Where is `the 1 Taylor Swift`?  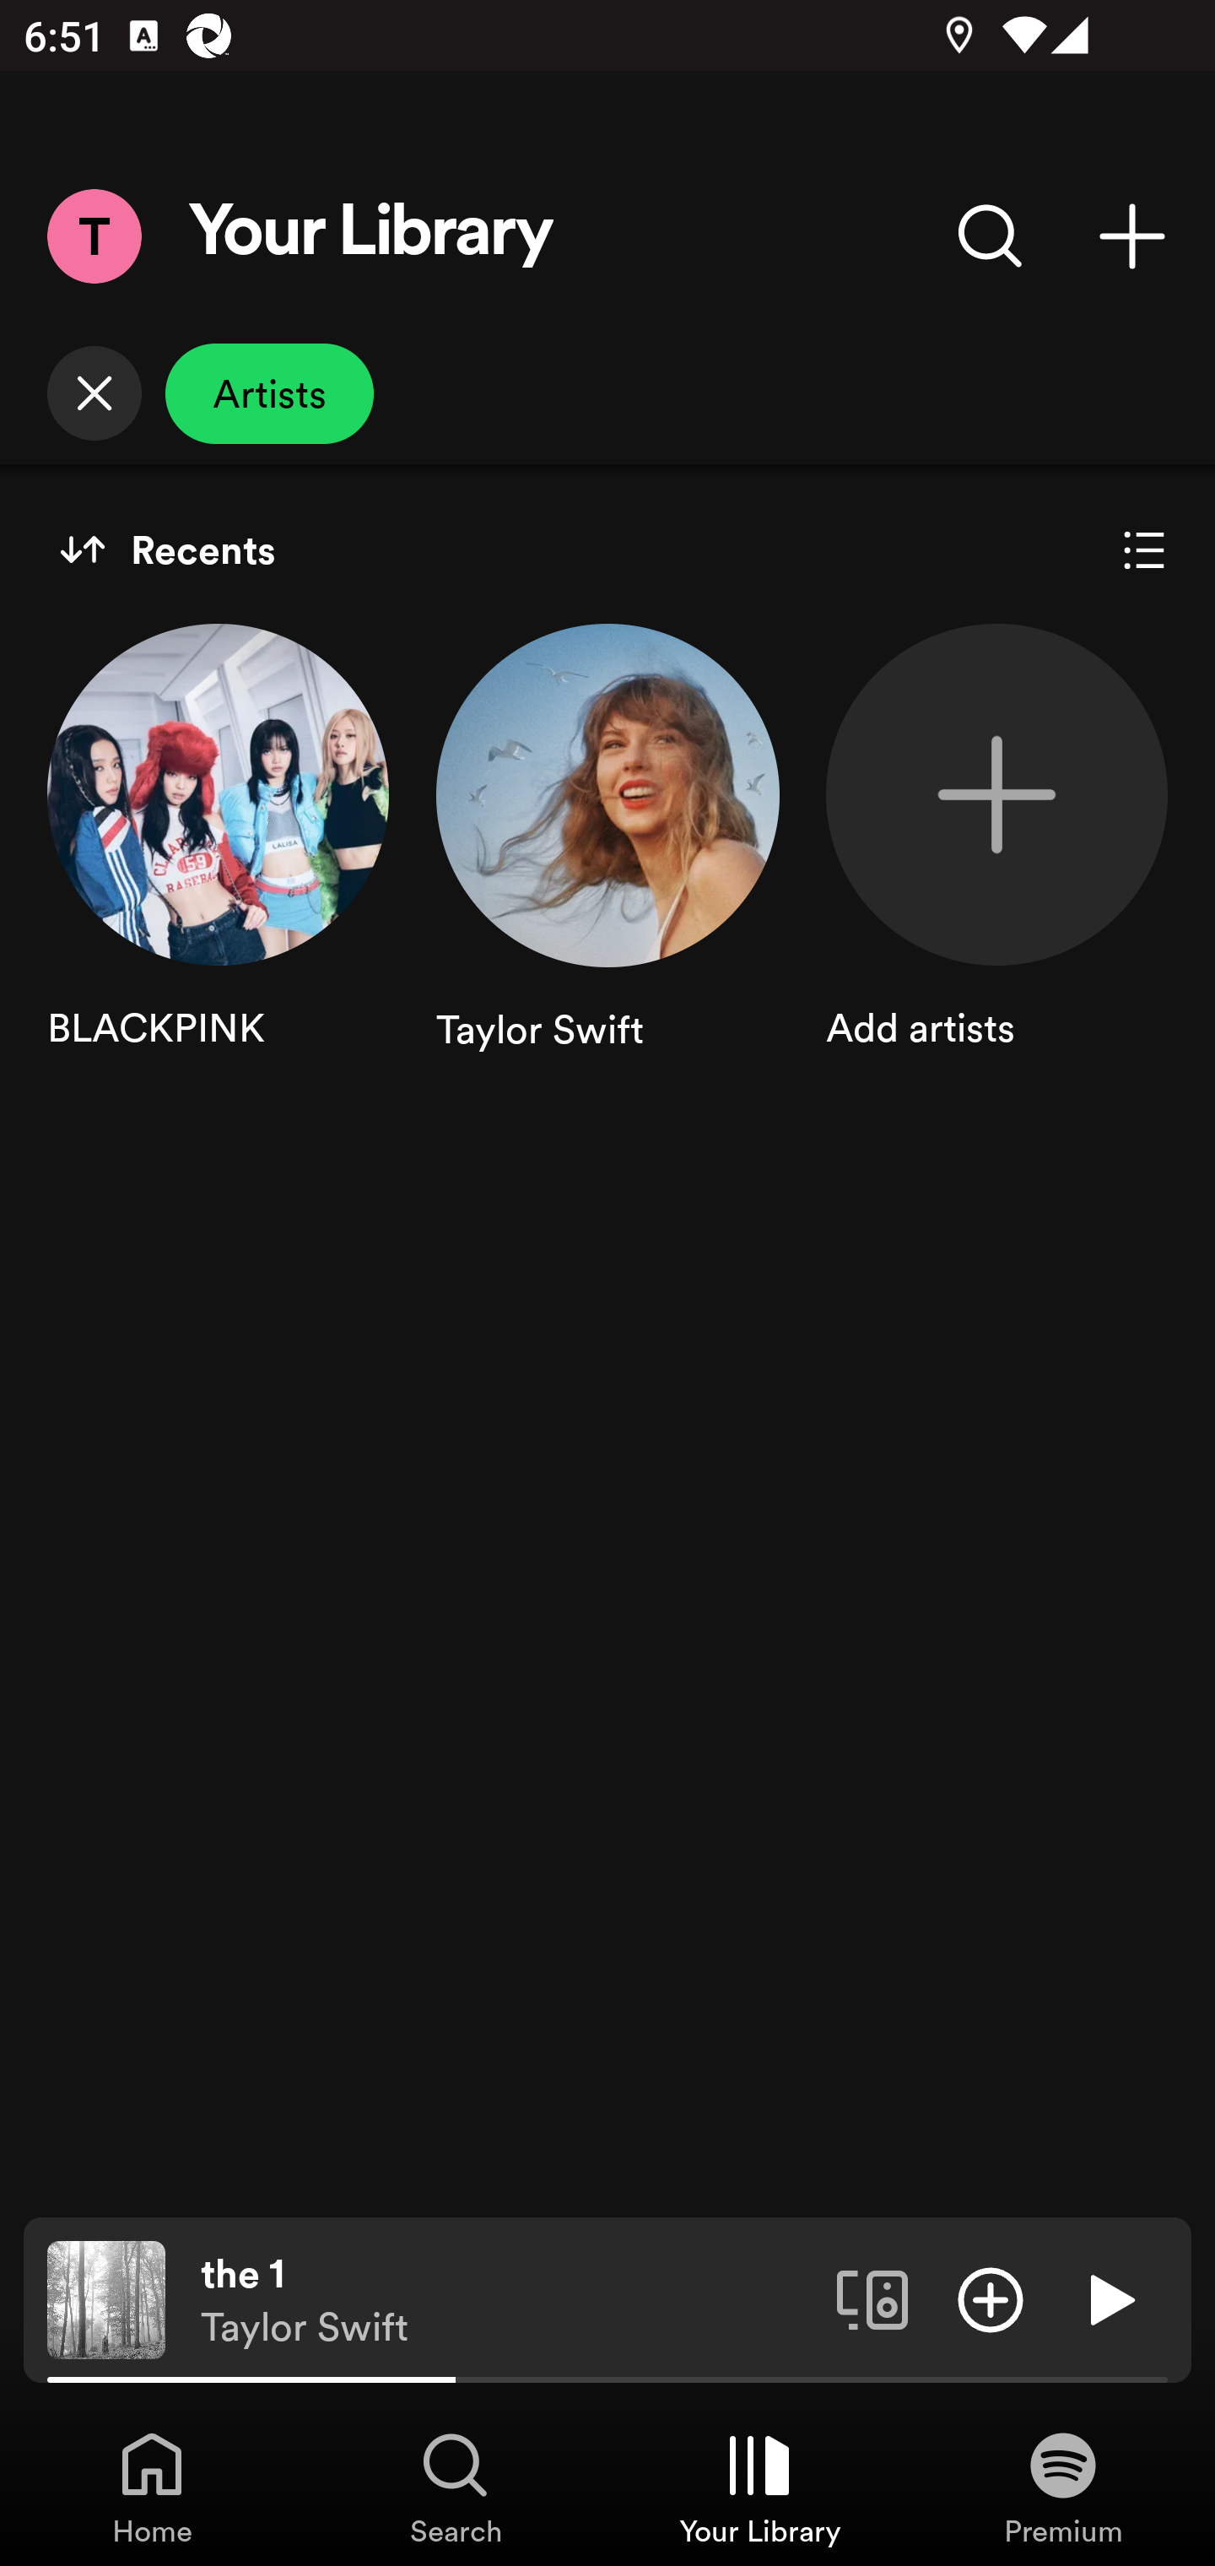
the 1 Taylor Swift is located at coordinates (506, 2300).